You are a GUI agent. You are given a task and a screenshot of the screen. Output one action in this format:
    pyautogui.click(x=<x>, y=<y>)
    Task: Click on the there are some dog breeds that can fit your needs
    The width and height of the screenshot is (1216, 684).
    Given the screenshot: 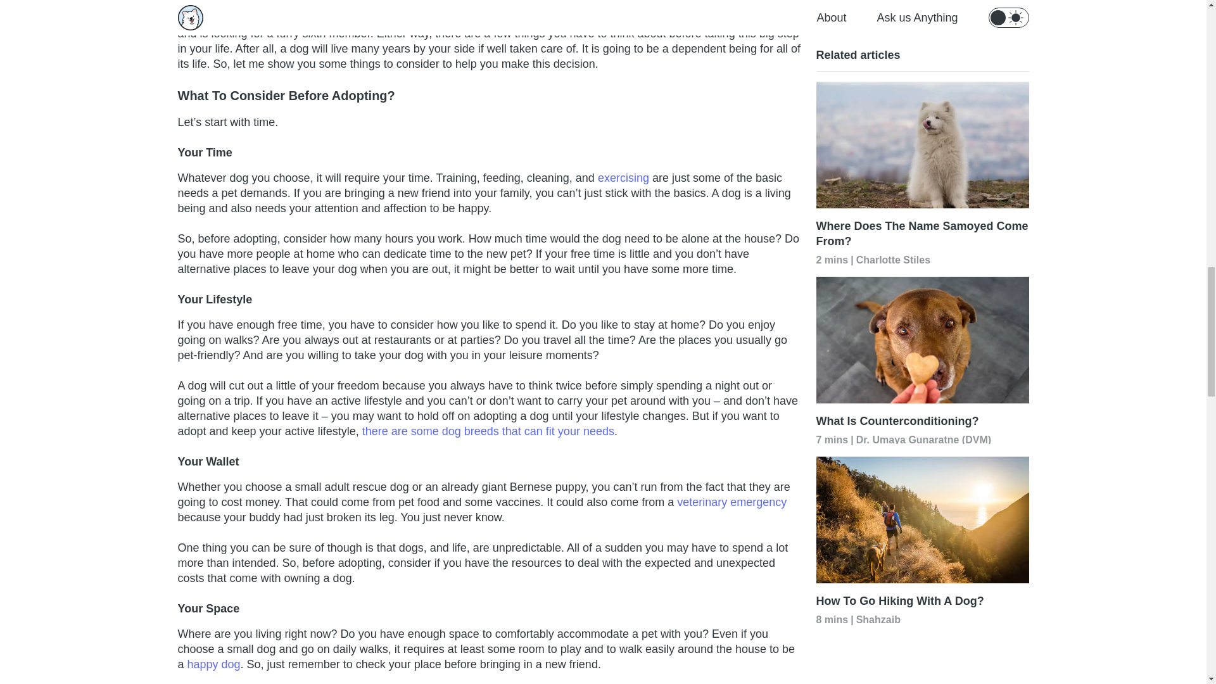 What is the action you would take?
    pyautogui.click(x=488, y=431)
    